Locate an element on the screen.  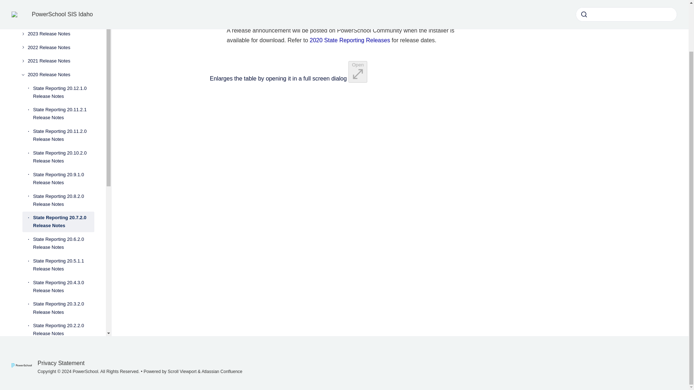
State Reporting 20.10.2.0 Release Notes is located at coordinates (64, 157).